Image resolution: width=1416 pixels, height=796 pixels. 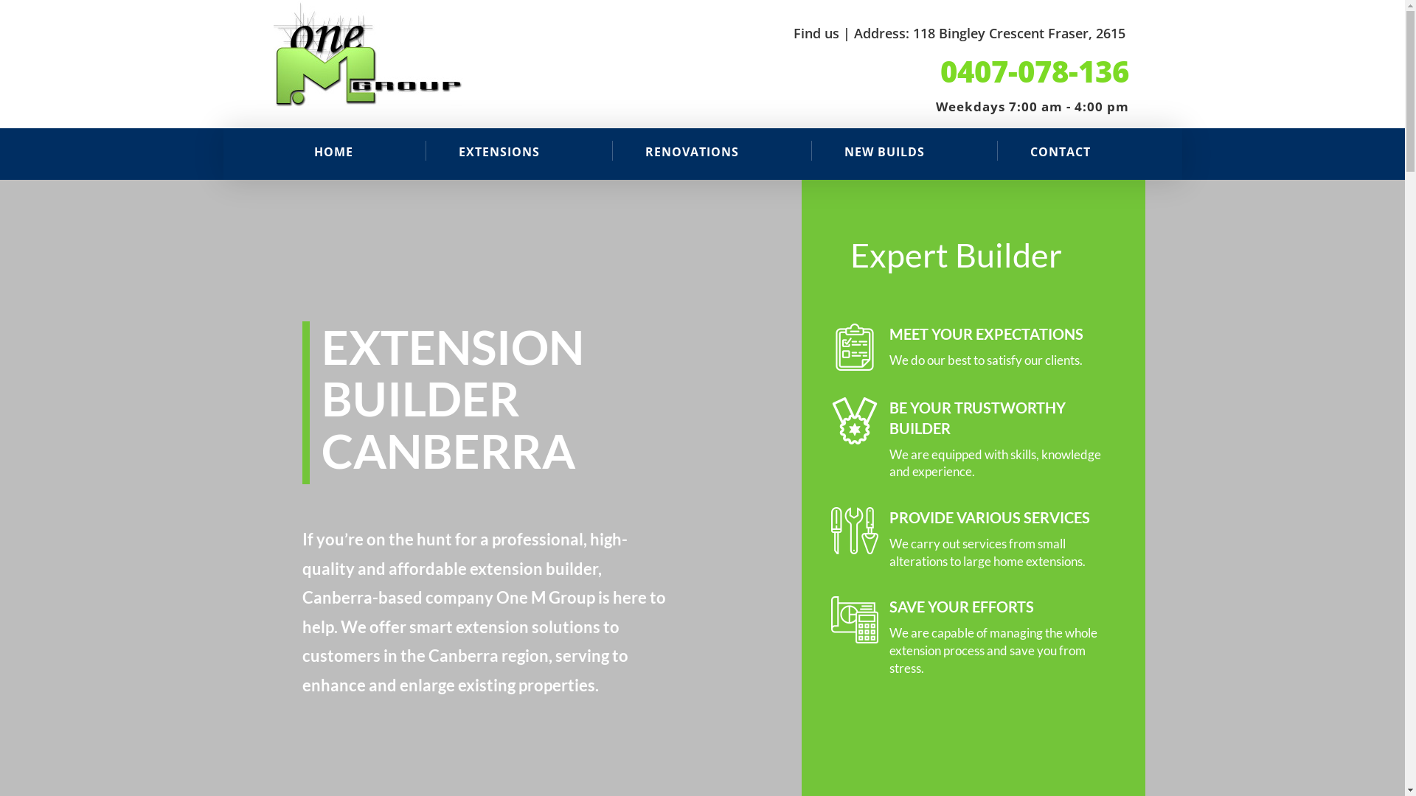 I want to click on RENOVATIONS, so click(x=692, y=152).